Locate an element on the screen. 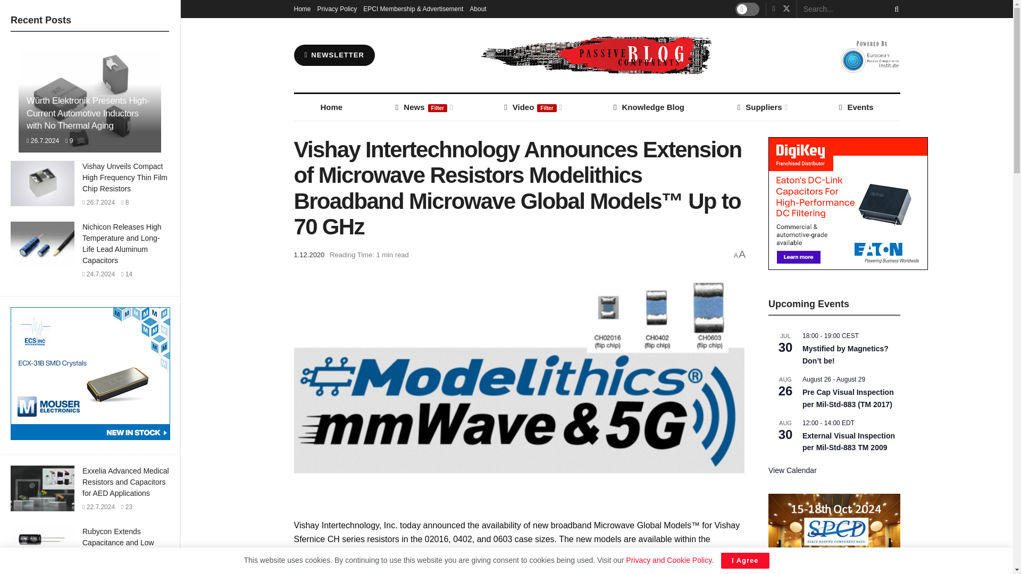 The height and width of the screenshot is (574, 1021). advertisement is located at coordinates (90, 373).